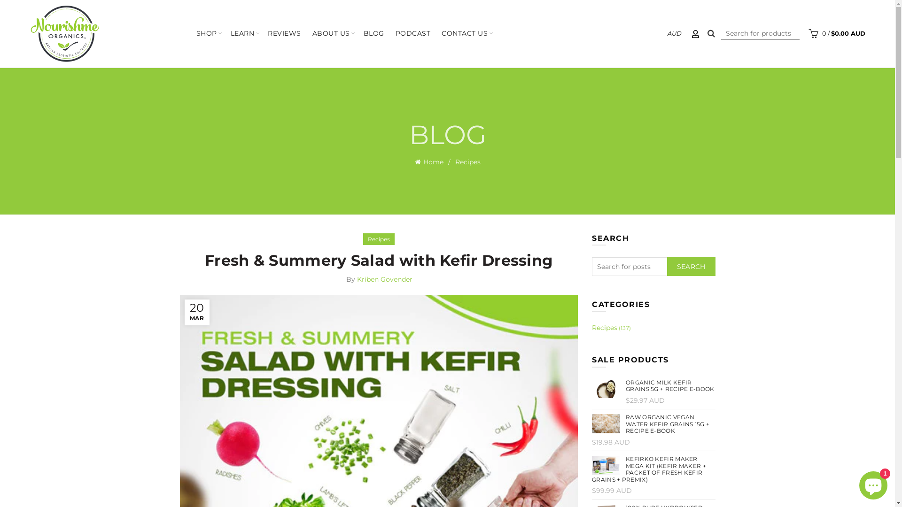 Image resolution: width=902 pixels, height=507 pixels. What do you see at coordinates (385, 279) in the screenshot?
I see `Kriben Govender` at bounding box center [385, 279].